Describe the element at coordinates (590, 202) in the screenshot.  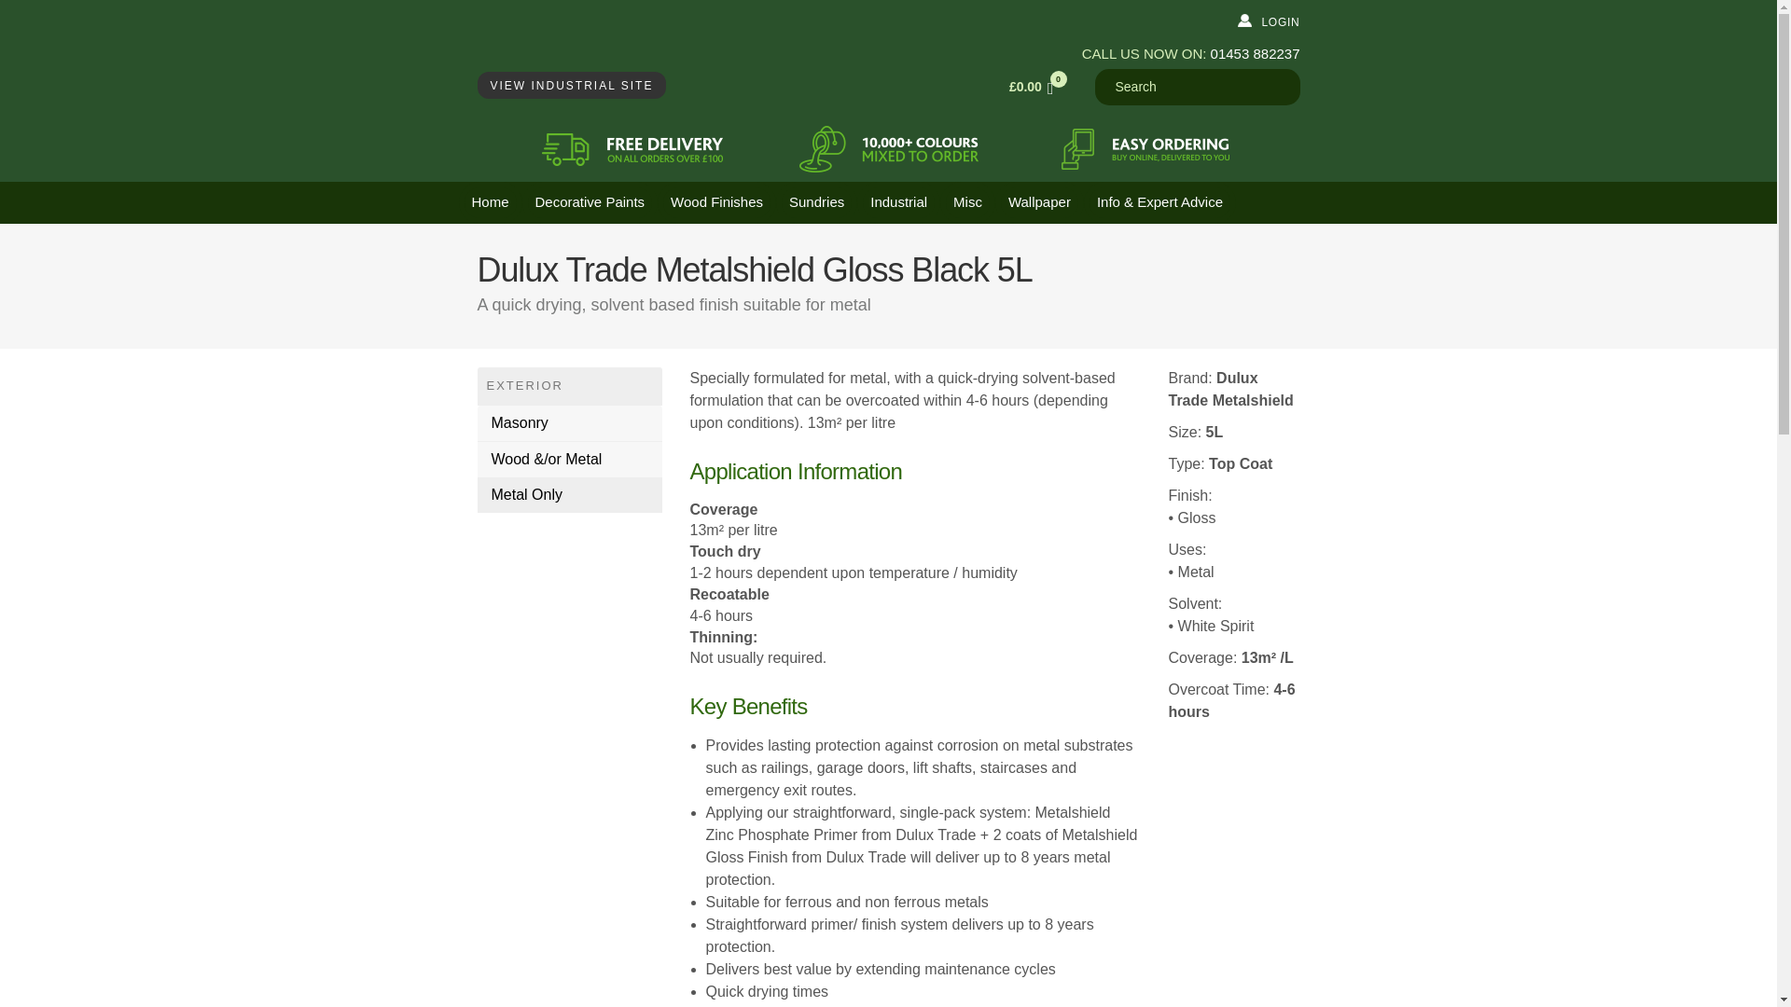
I see `Decorative Paints` at that location.